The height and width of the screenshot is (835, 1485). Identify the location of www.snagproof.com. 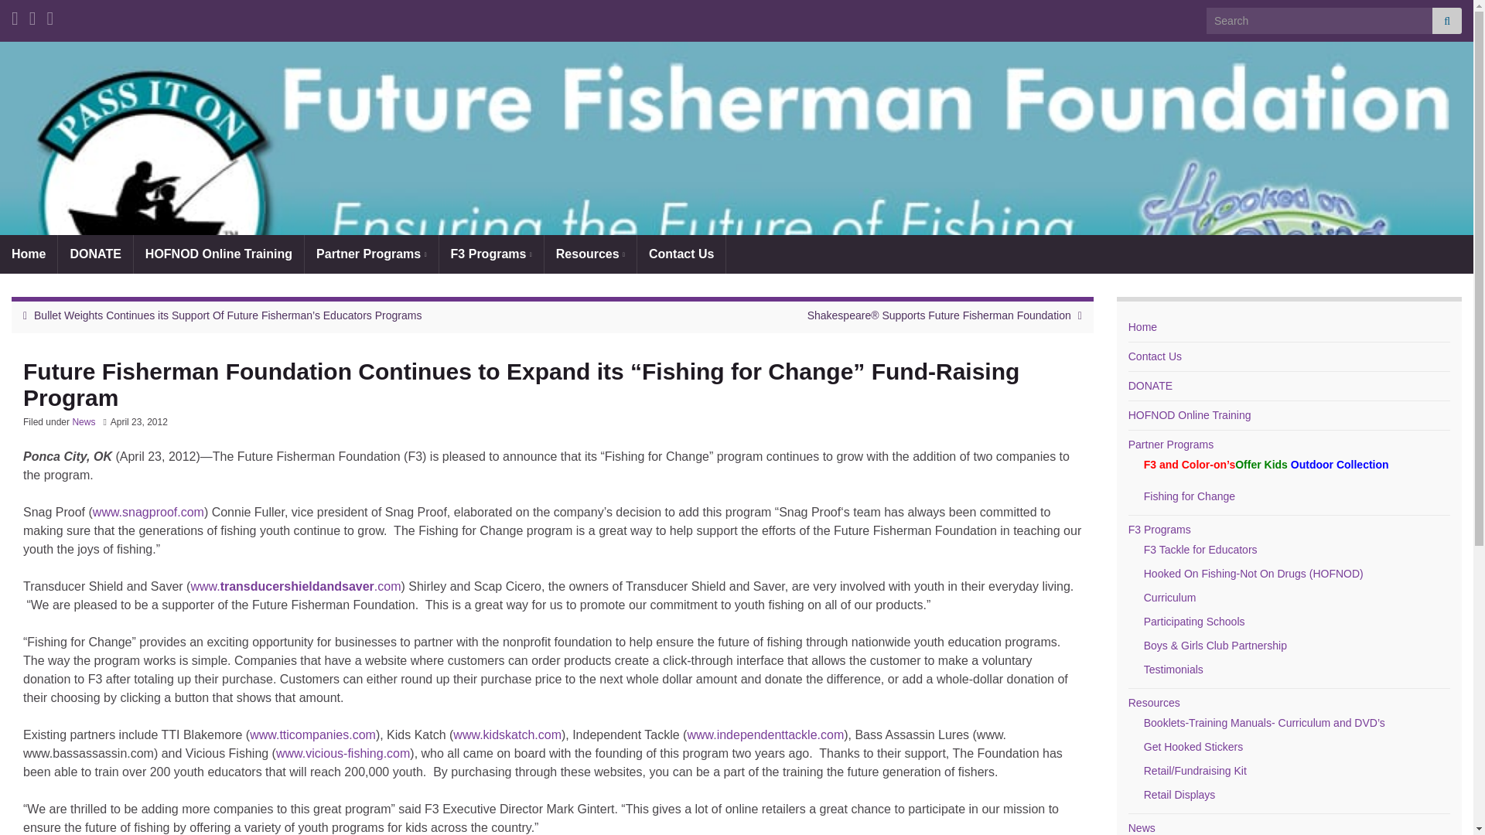
(148, 512).